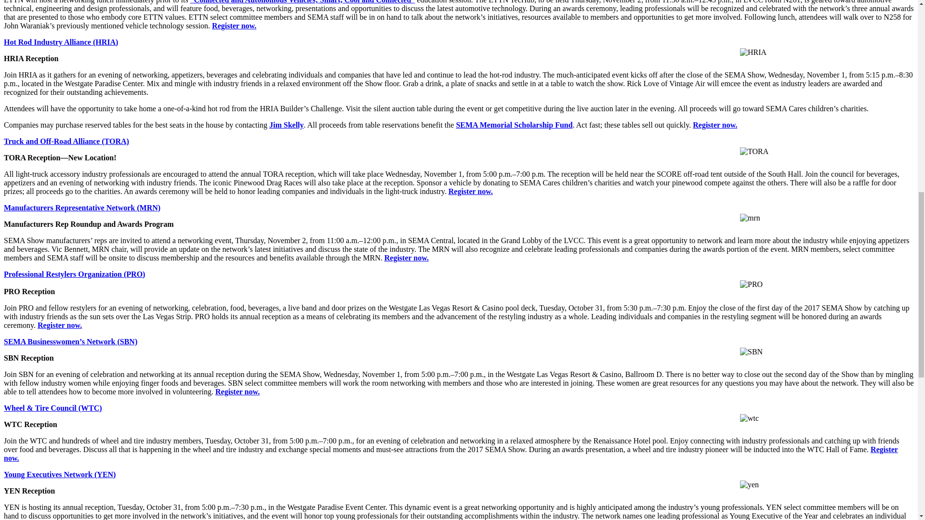  What do you see at coordinates (753, 52) in the screenshot?
I see `HRIA` at bounding box center [753, 52].